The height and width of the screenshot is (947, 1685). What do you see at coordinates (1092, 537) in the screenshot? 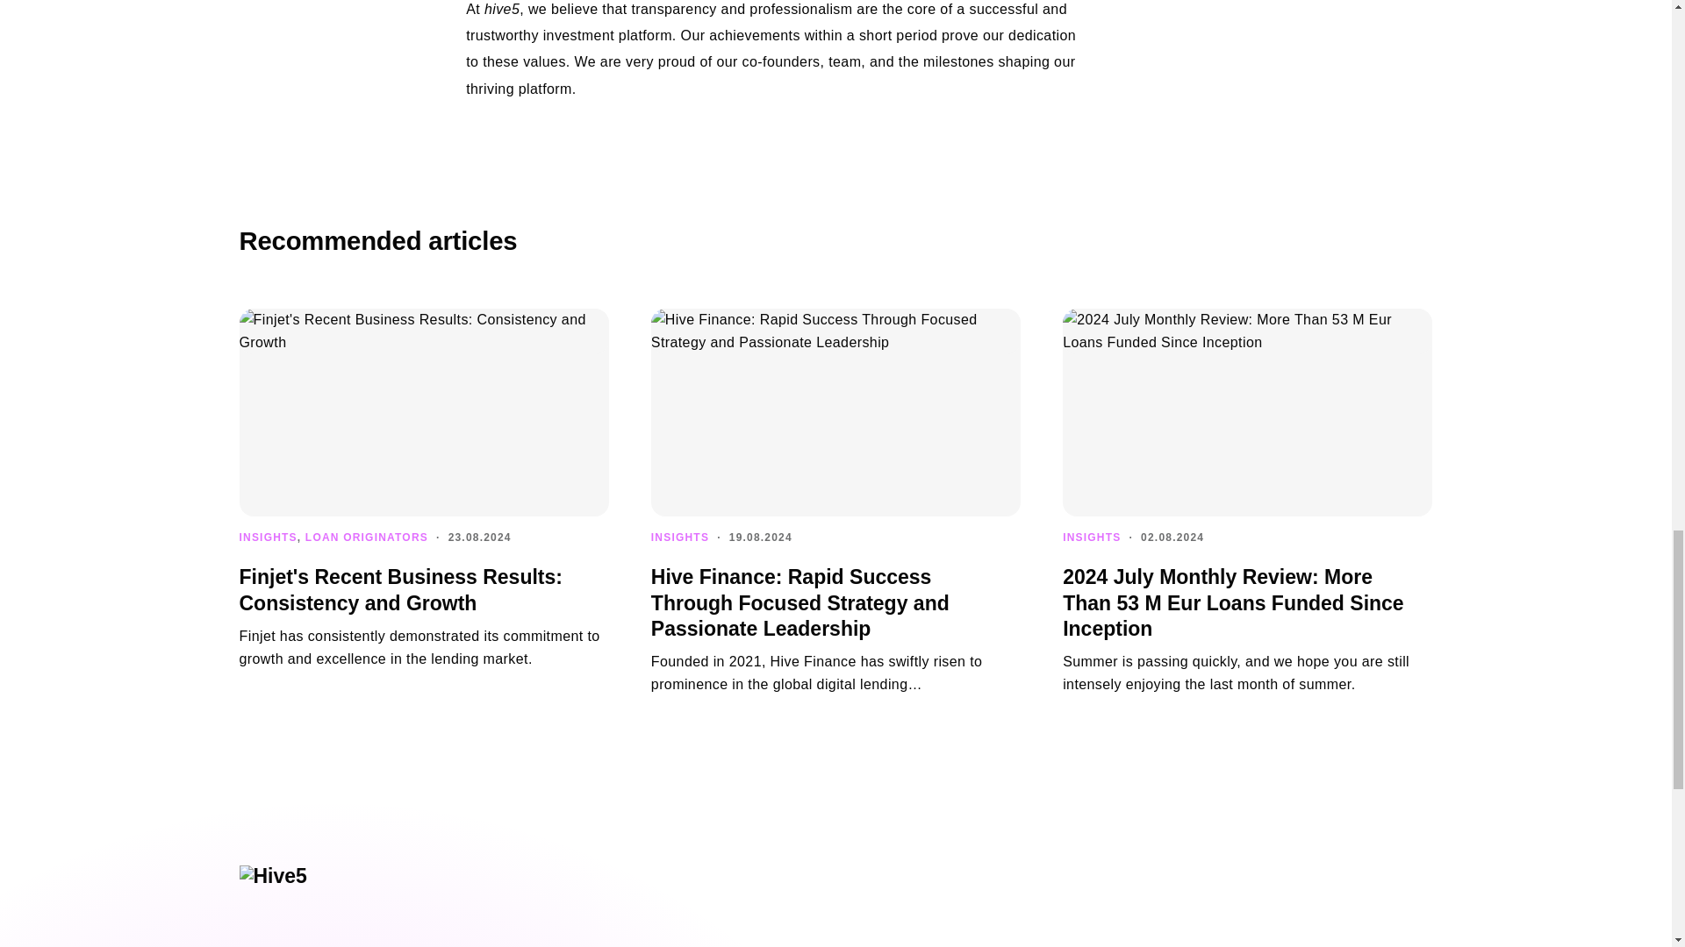
I see `INSIGHTS` at bounding box center [1092, 537].